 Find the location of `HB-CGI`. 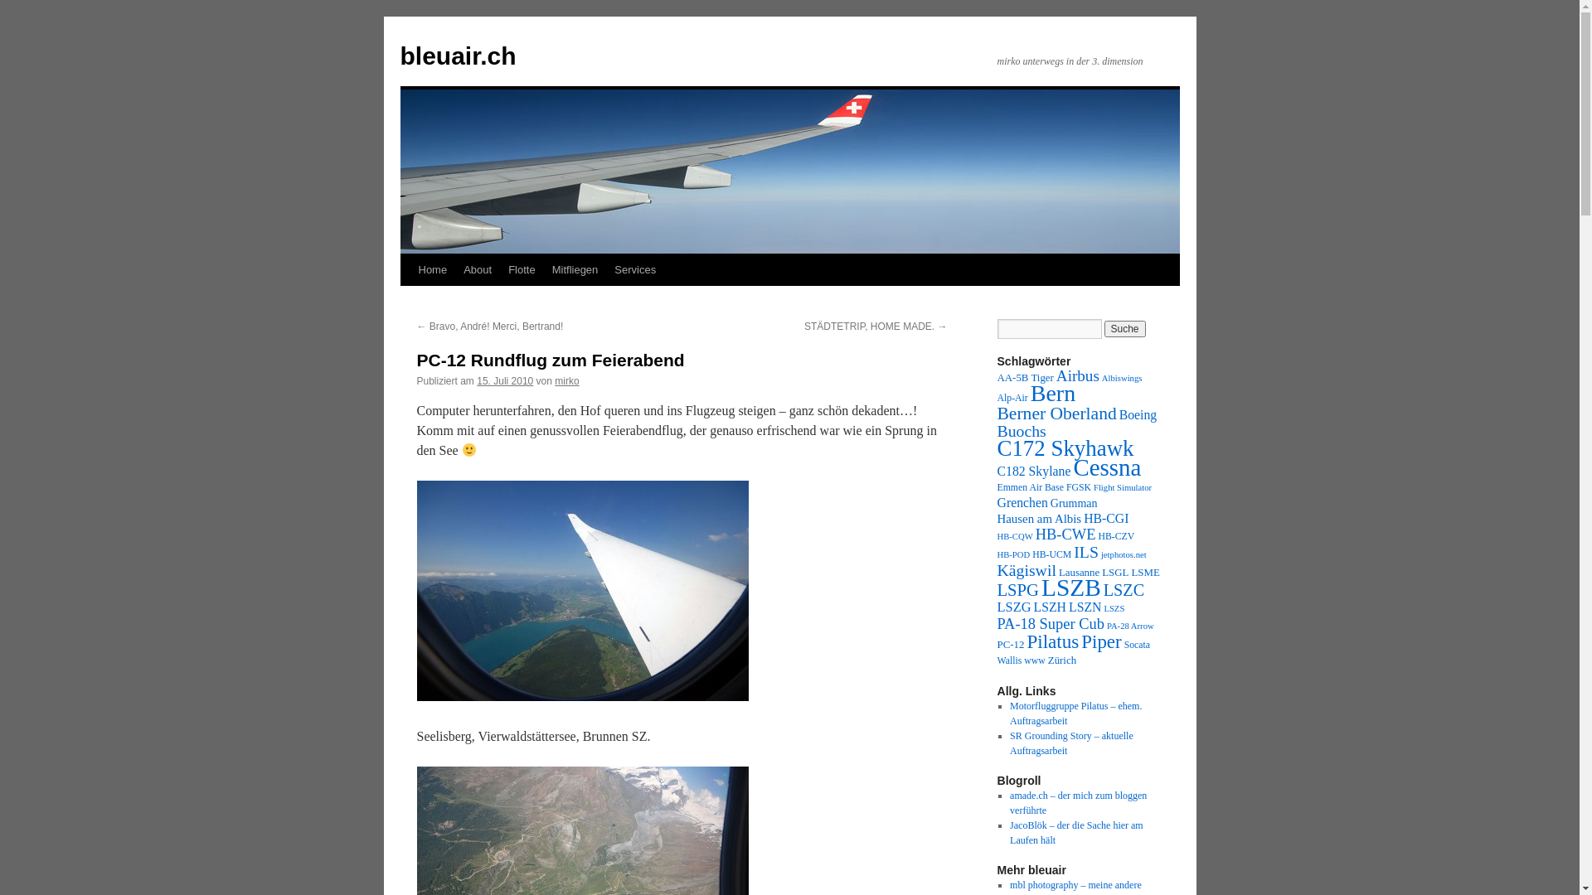

HB-CGI is located at coordinates (1106, 519).